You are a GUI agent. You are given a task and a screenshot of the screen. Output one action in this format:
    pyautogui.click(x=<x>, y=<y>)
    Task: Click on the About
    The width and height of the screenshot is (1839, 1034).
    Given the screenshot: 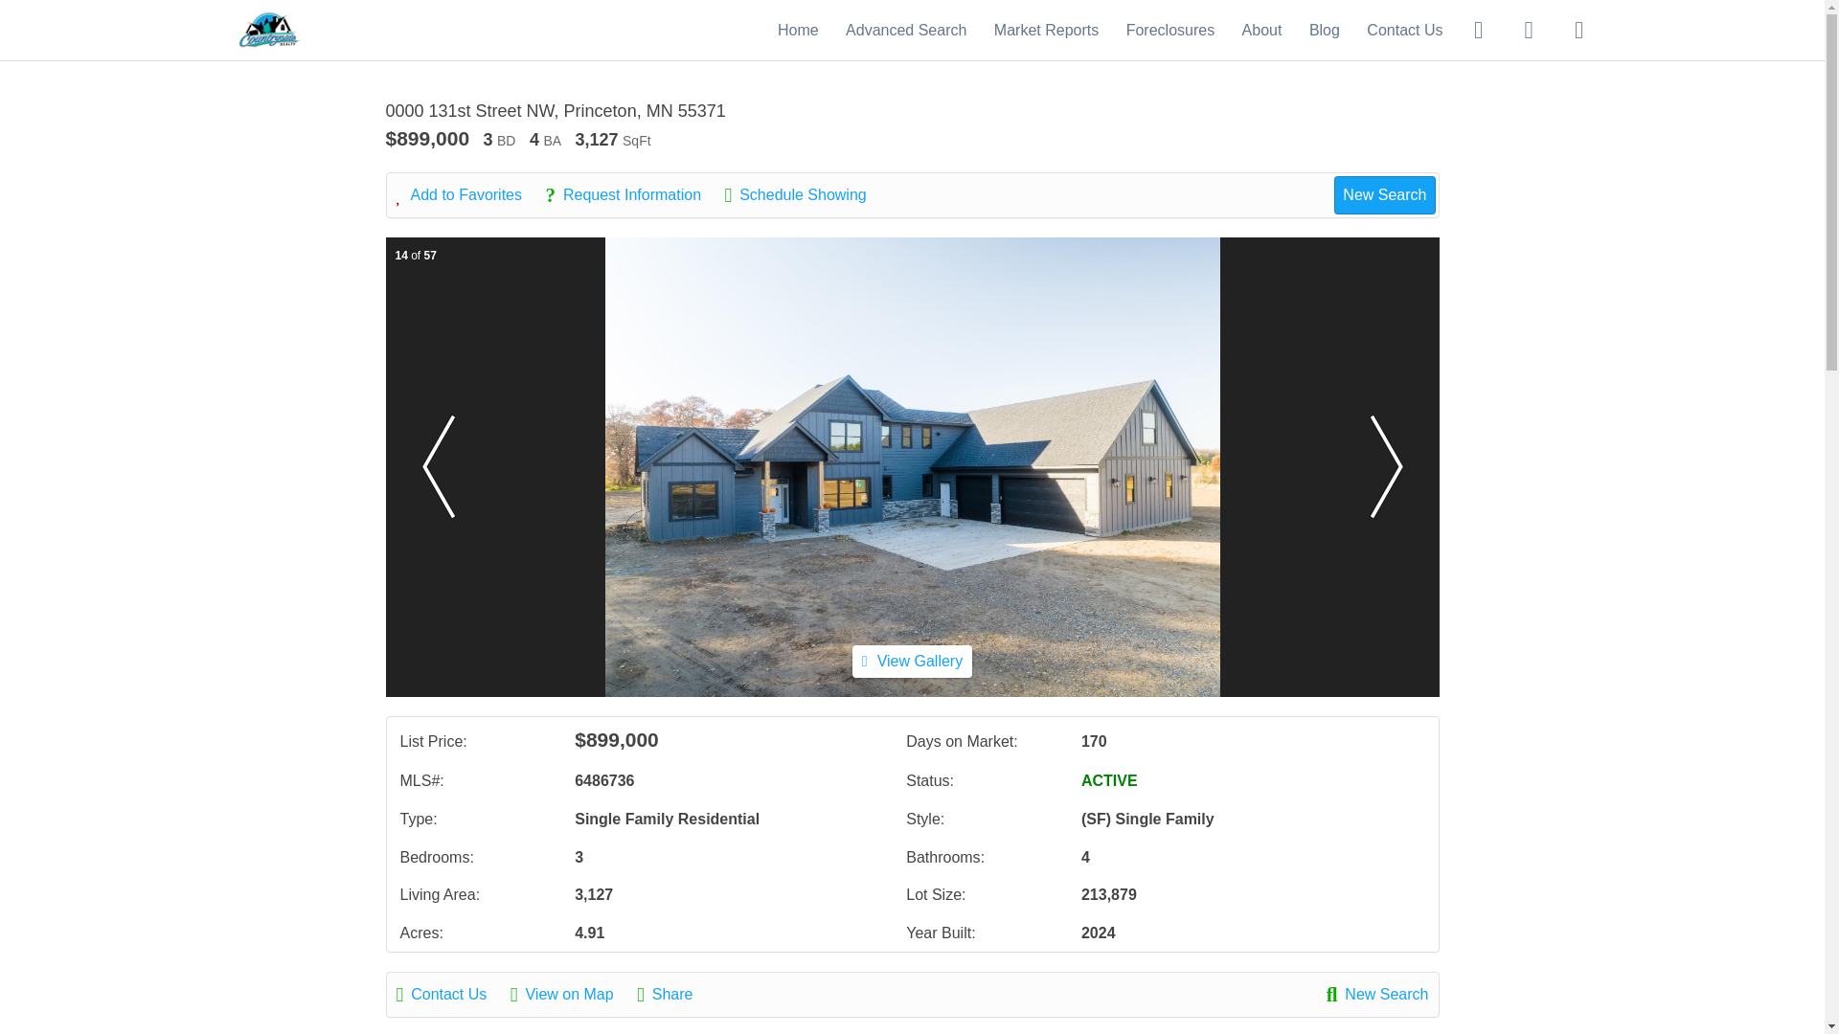 What is the action you would take?
    pyautogui.click(x=1262, y=29)
    